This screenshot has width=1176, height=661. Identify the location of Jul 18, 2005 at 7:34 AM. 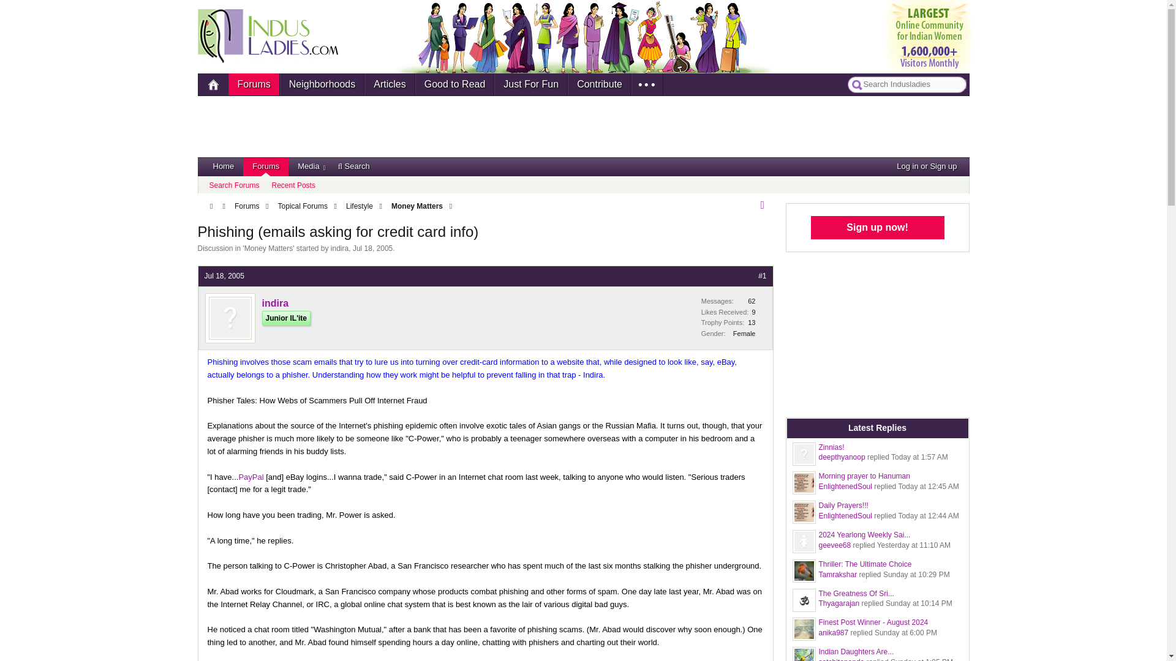
(372, 248).